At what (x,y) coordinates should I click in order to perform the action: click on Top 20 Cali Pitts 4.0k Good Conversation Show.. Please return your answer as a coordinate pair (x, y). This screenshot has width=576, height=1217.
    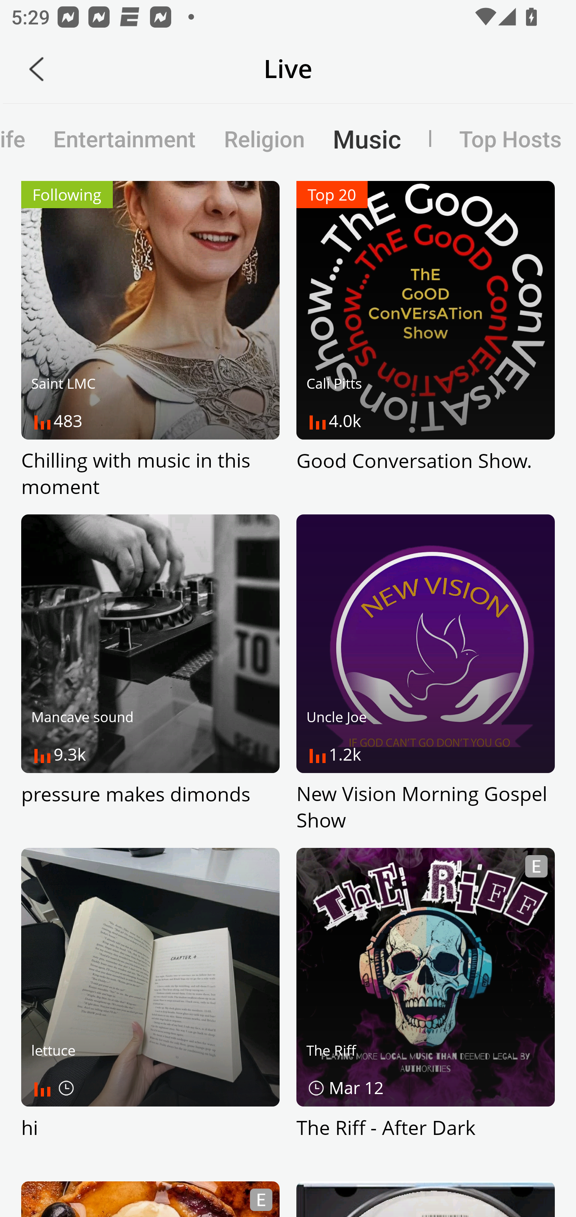
    Looking at the image, I should click on (426, 340).